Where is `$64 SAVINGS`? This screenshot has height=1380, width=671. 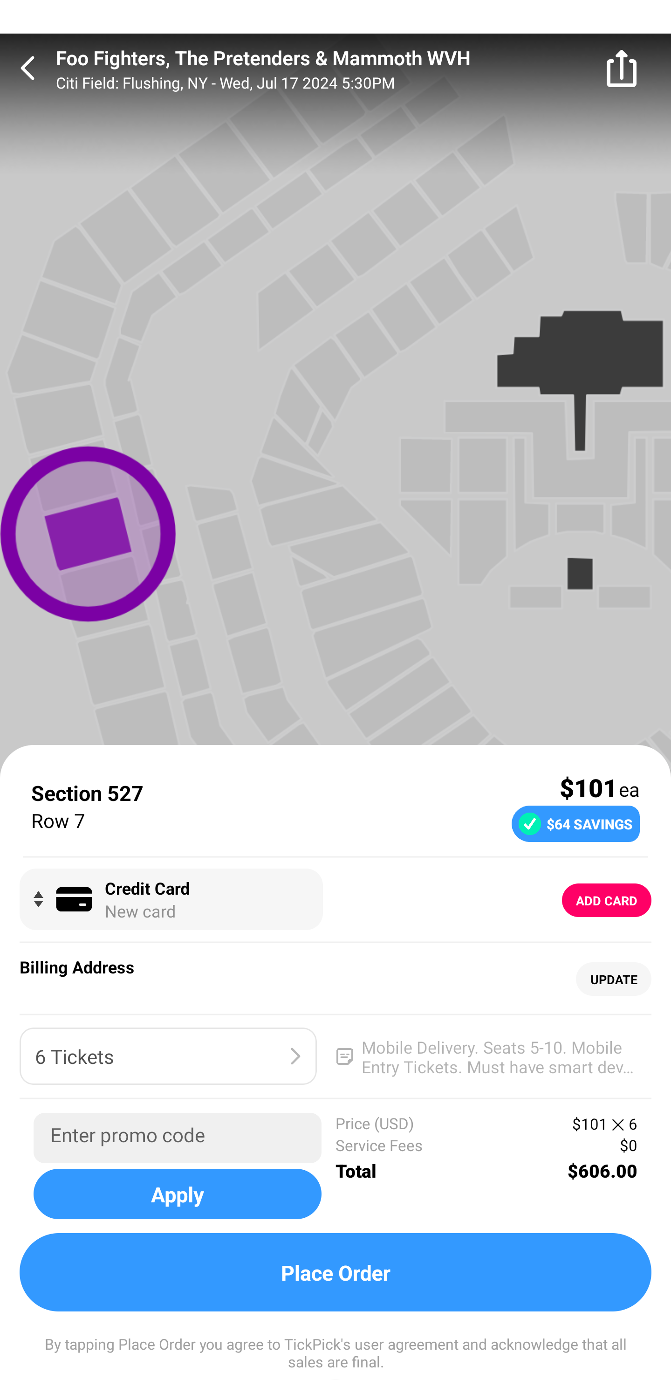 $64 SAVINGS is located at coordinates (575, 823).